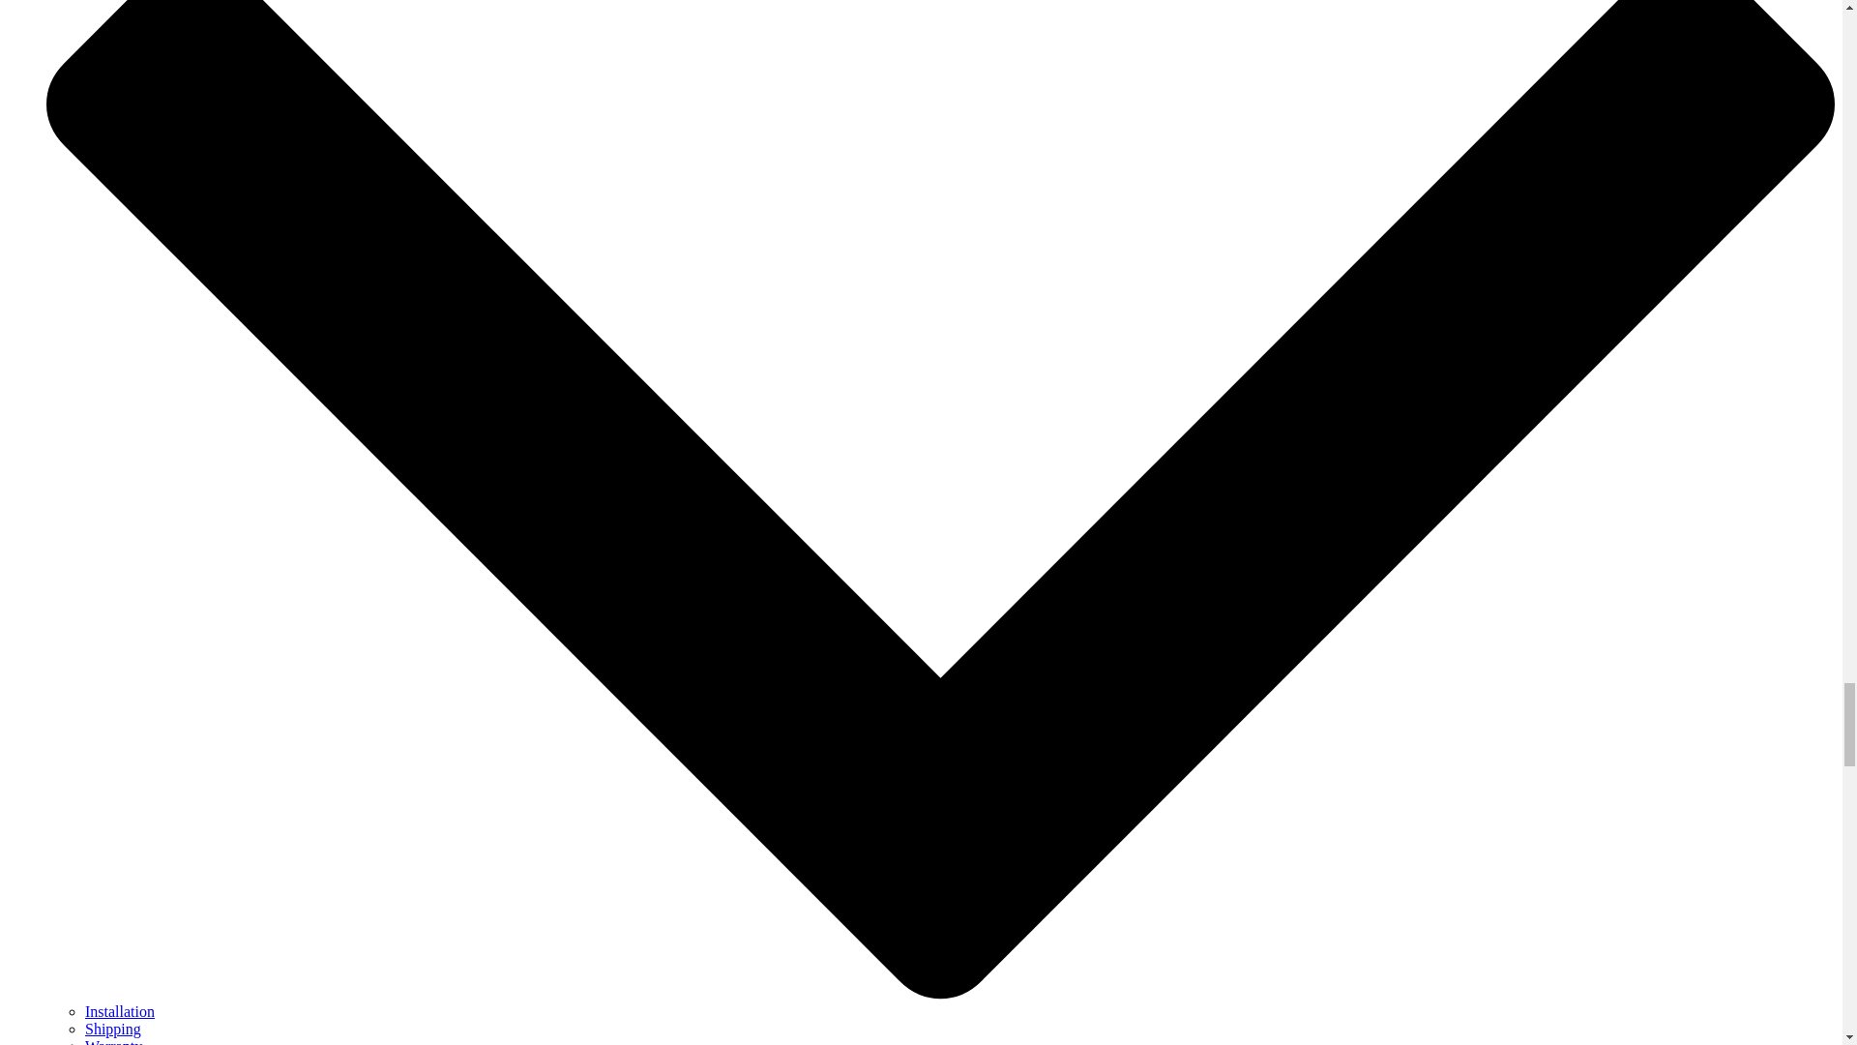  What do you see at coordinates (120, 1011) in the screenshot?
I see `Installation` at bounding box center [120, 1011].